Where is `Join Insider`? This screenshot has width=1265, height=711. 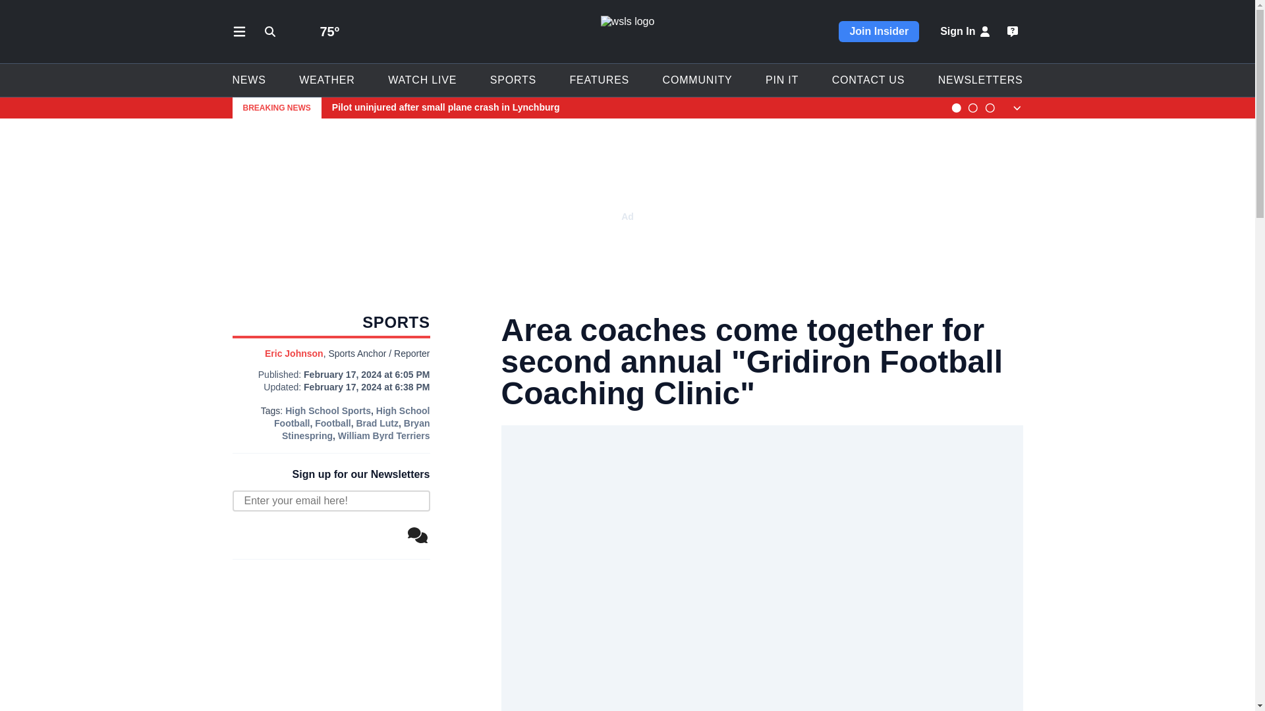
Join Insider is located at coordinates (879, 32).